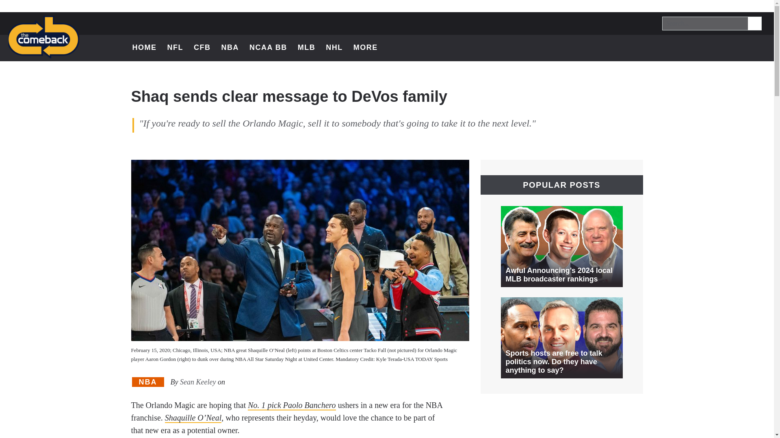 This screenshot has width=780, height=438. What do you see at coordinates (370, 48) in the screenshot?
I see `Link to Instagram` at bounding box center [370, 48].